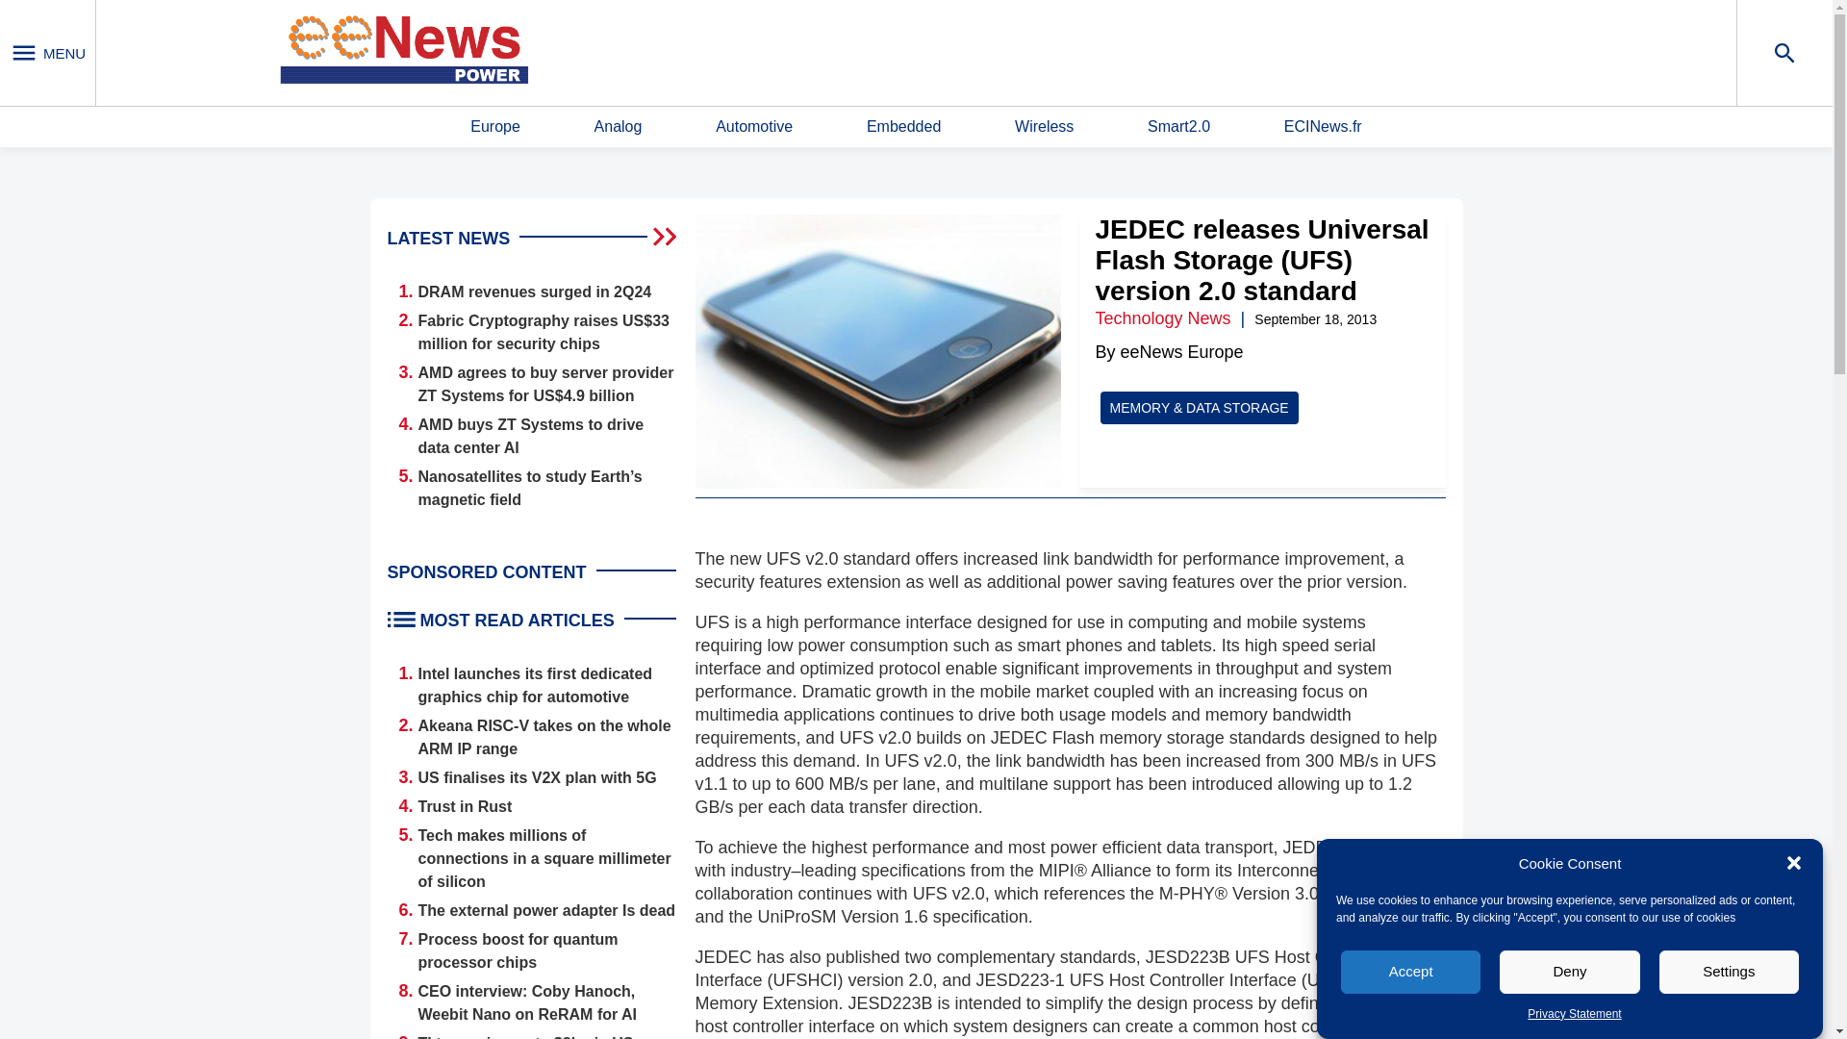 This screenshot has height=1039, width=1847. What do you see at coordinates (1043, 127) in the screenshot?
I see `Wireless` at bounding box center [1043, 127].